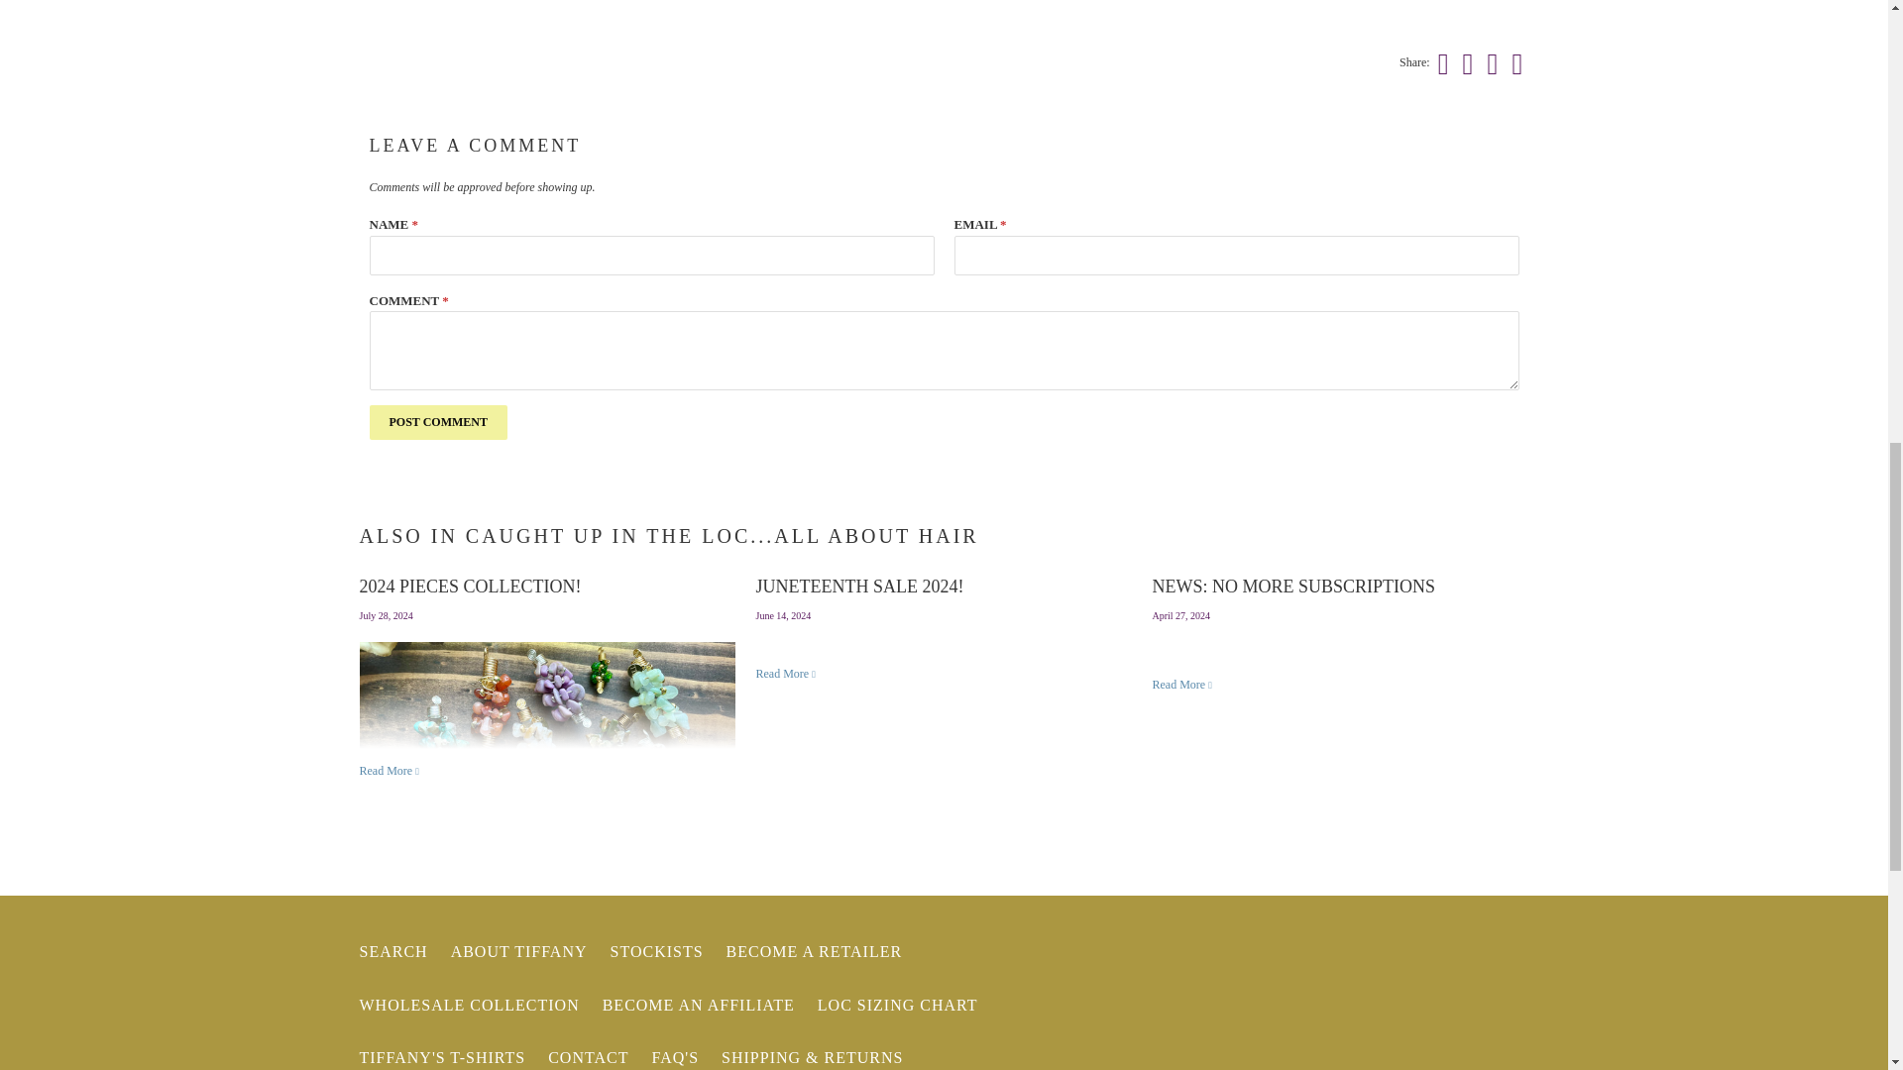 The width and height of the screenshot is (1903, 1070). I want to click on Share this on Pinterest, so click(1491, 63).